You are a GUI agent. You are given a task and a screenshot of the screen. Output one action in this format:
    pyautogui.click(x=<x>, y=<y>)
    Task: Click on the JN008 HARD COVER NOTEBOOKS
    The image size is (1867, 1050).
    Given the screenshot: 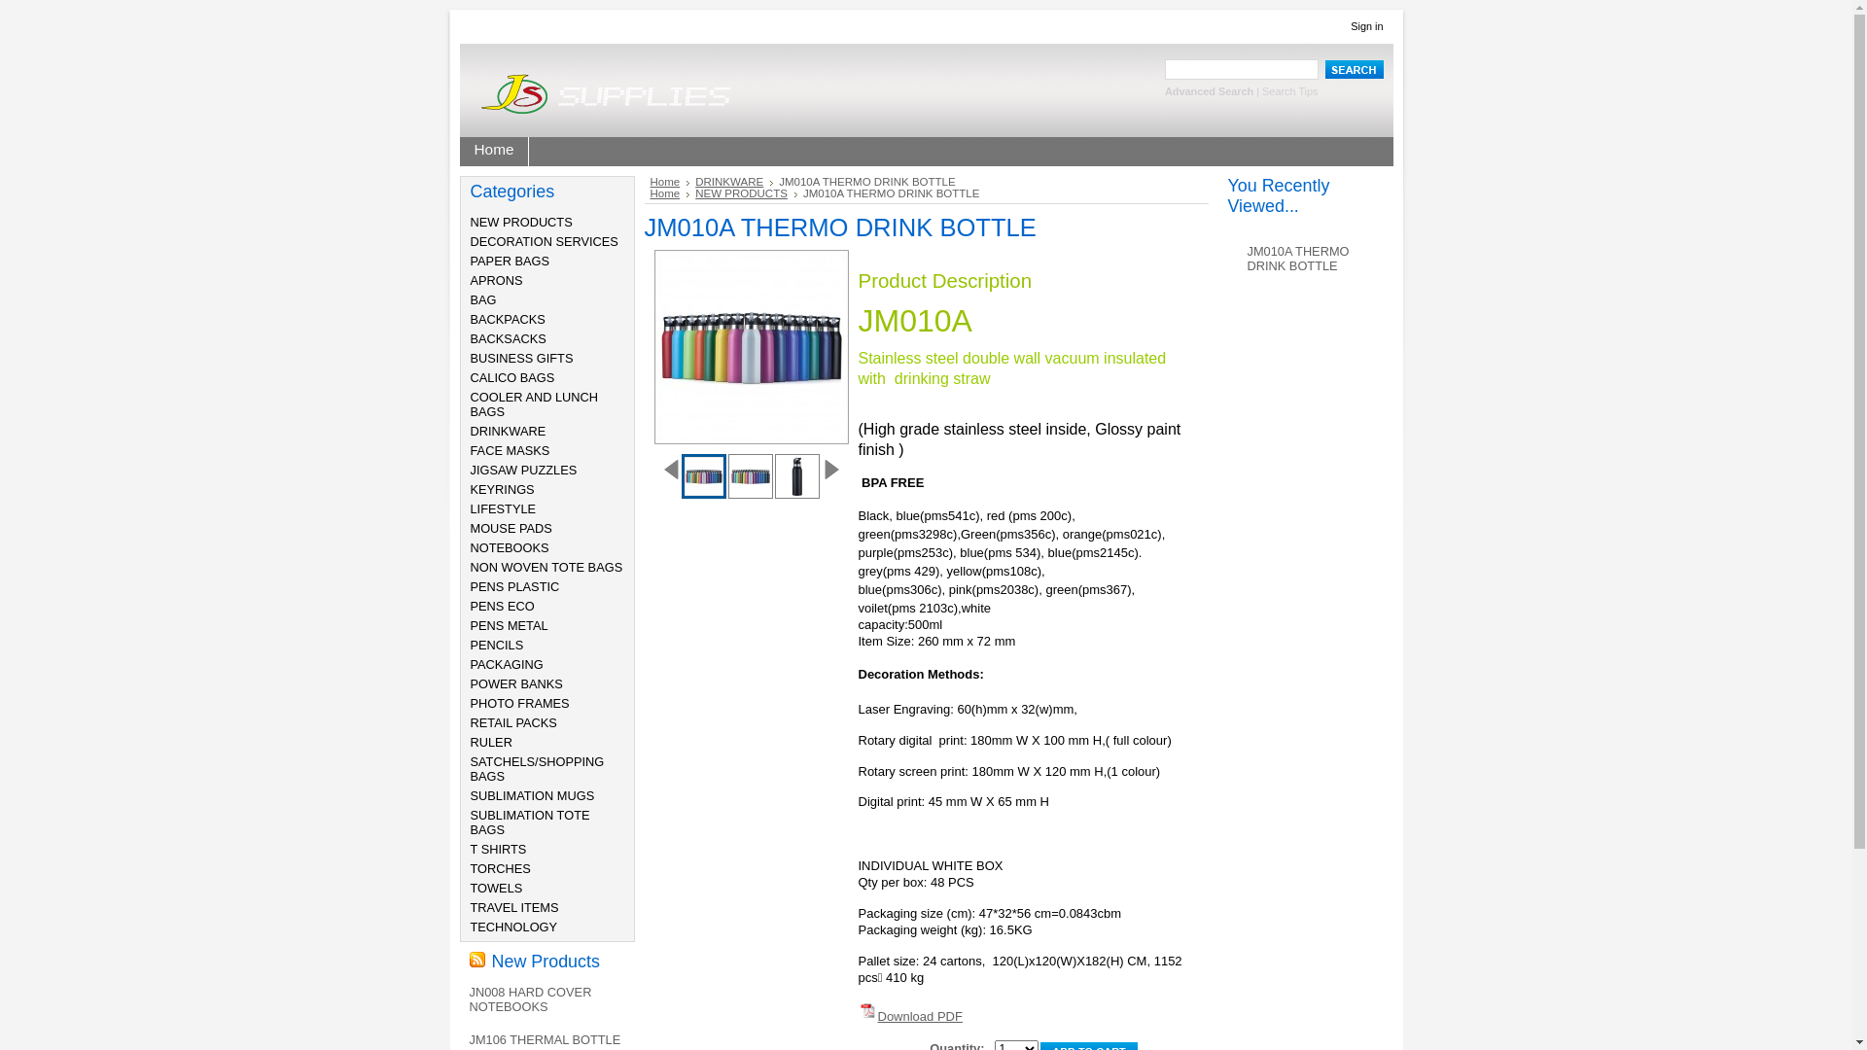 What is the action you would take?
    pyautogui.click(x=530, y=999)
    